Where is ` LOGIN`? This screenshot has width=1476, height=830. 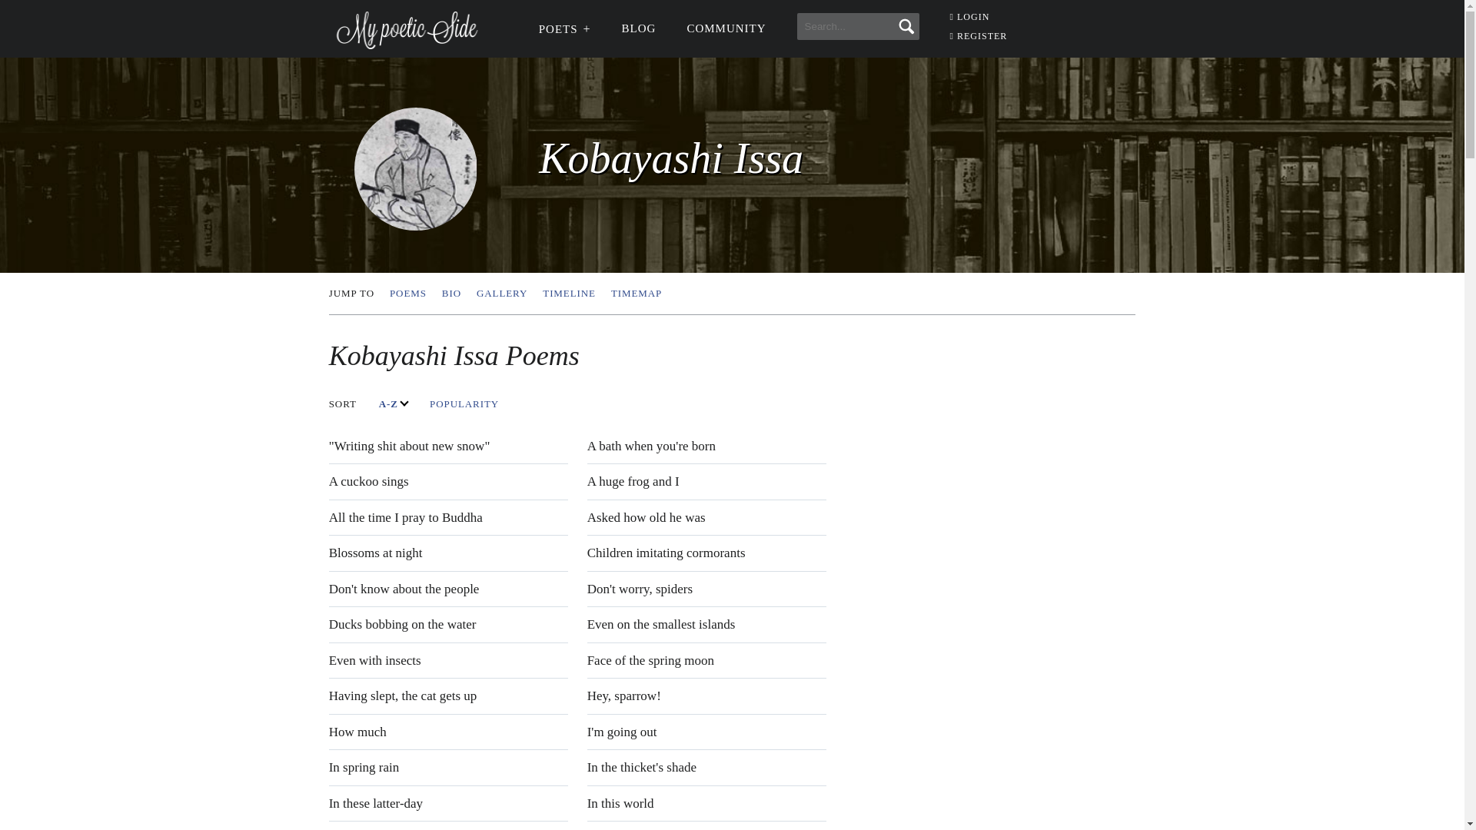
 LOGIN is located at coordinates (501, 294).